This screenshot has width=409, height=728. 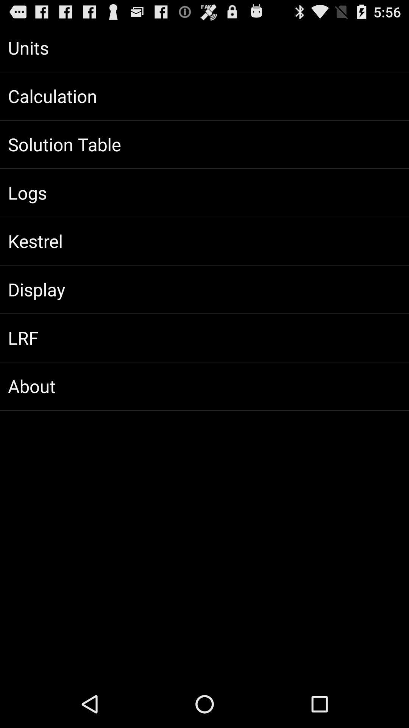 What do you see at coordinates (204, 289) in the screenshot?
I see `swipe until display` at bounding box center [204, 289].